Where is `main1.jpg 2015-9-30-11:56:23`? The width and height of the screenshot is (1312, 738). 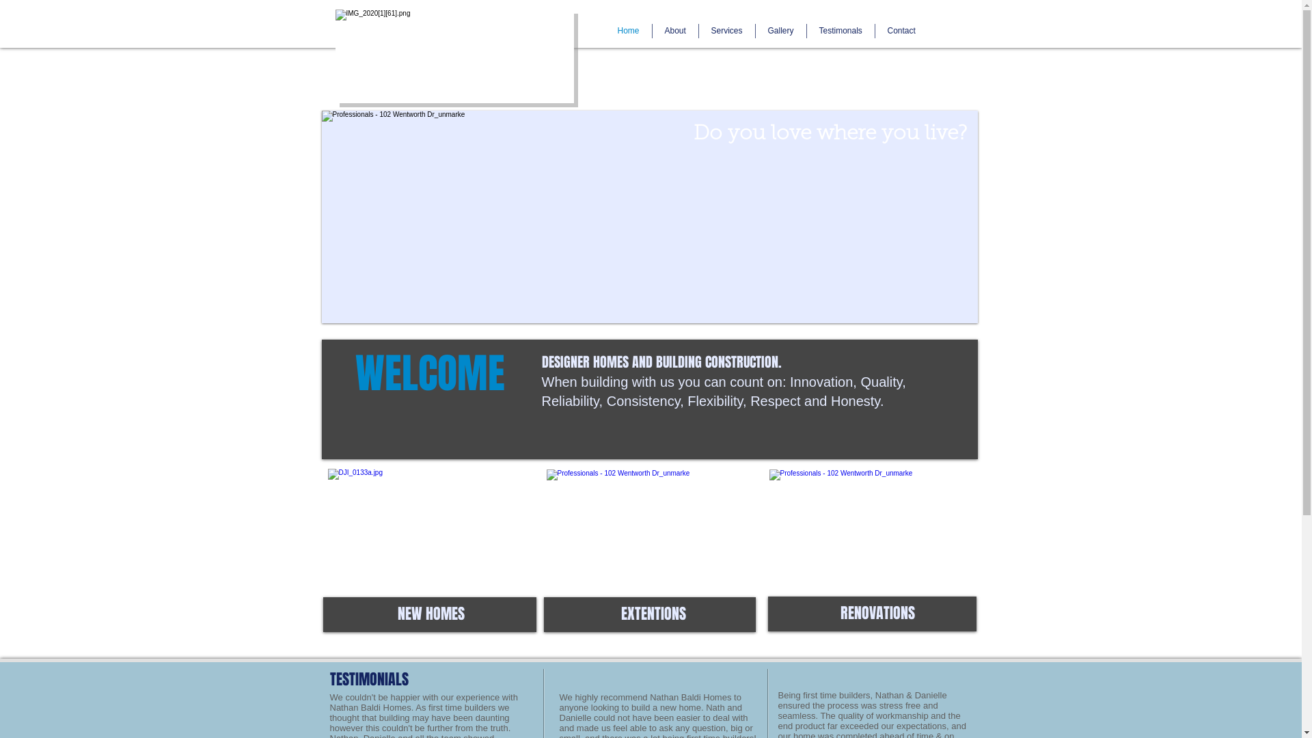
main1.jpg 2015-9-30-11:56:23 is located at coordinates (649, 217).